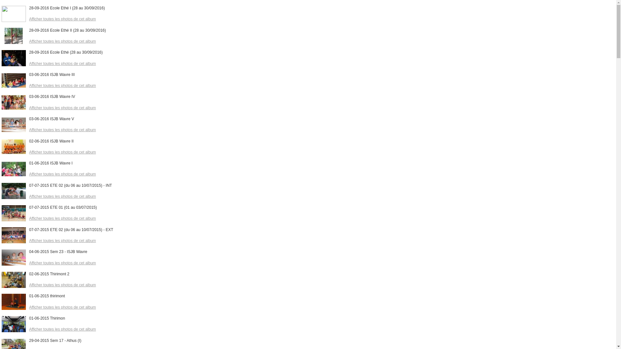 This screenshot has height=349, width=621. I want to click on Afficher toutes les photos de cet album, so click(63, 241).